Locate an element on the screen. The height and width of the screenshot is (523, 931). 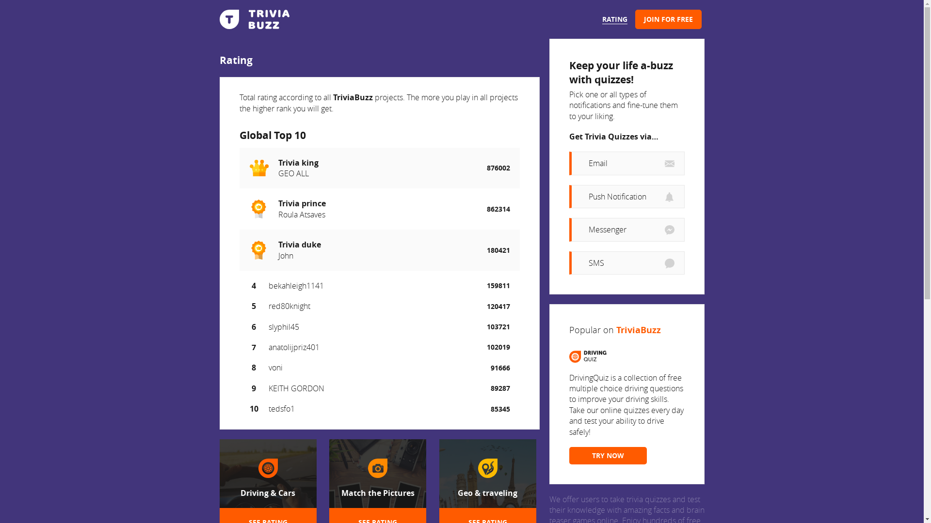
Push Notification is located at coordinates (627, 197).